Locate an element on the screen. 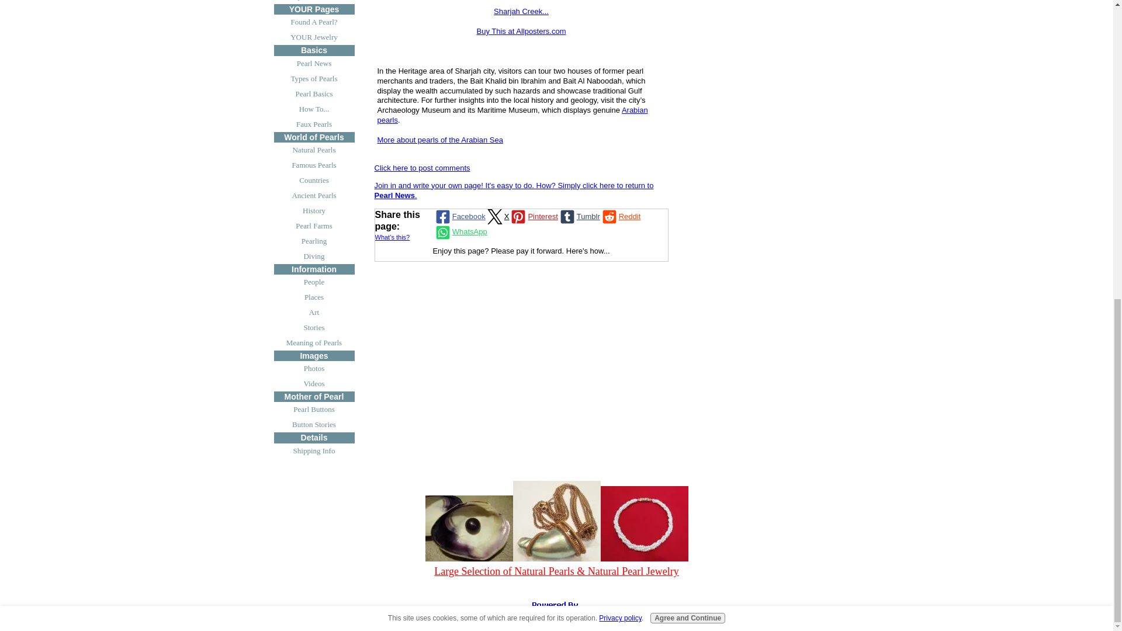 This screenshot has width=1122, height=631. Types of Pearls is located at coordinates (314, 78).